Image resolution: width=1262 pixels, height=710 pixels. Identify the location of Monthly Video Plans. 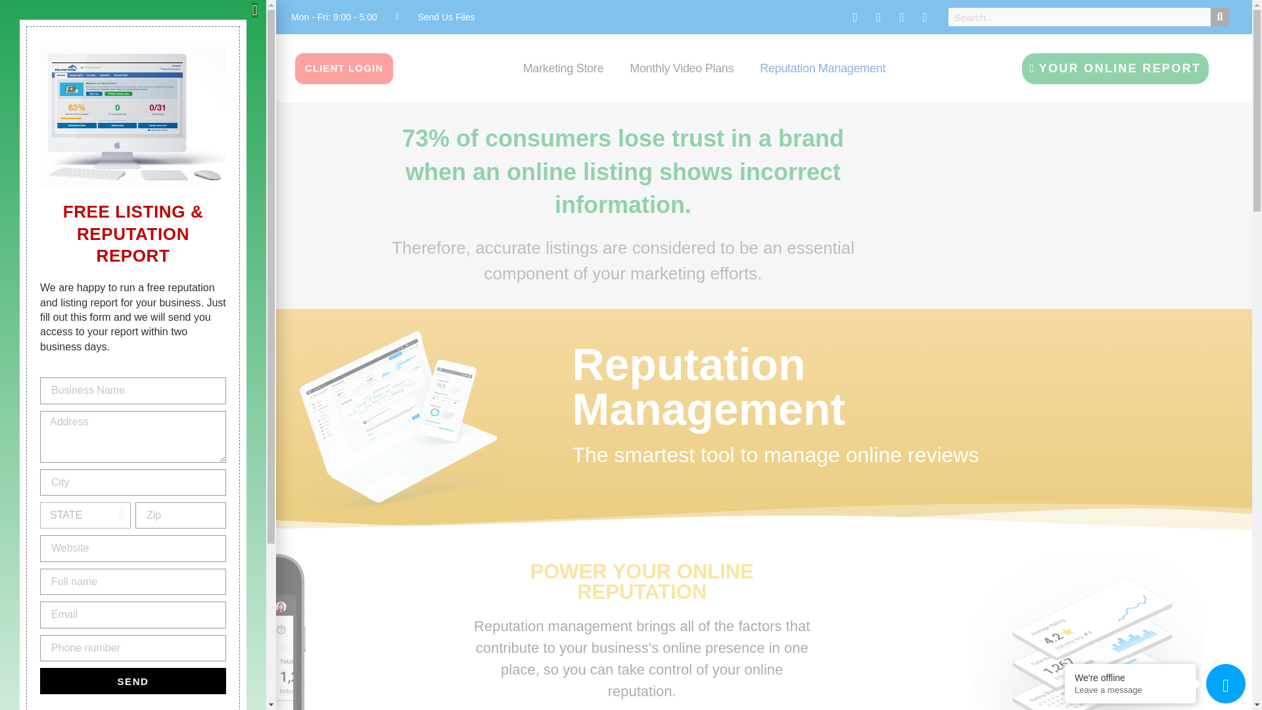
(682, 54).